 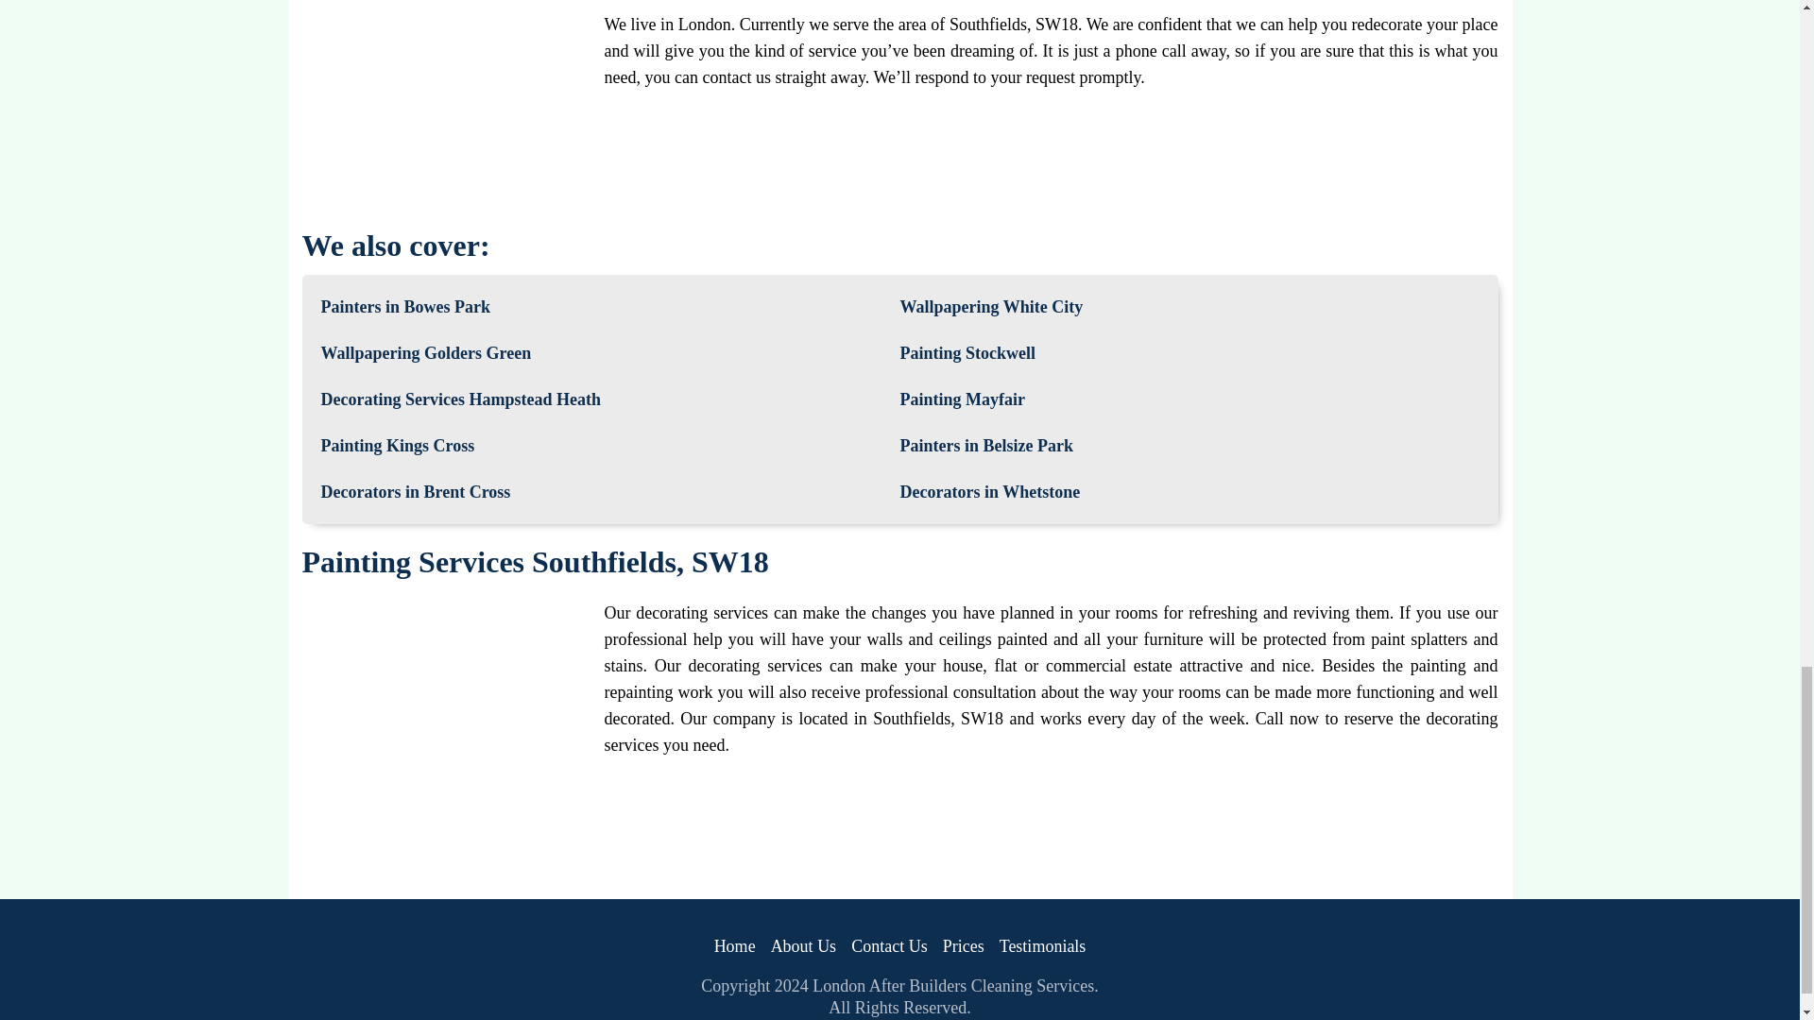 What do you see at coordinates (406, 308) in the screenshot?
I see `Painters in Bowes Park` at bounding box center [406, 308].